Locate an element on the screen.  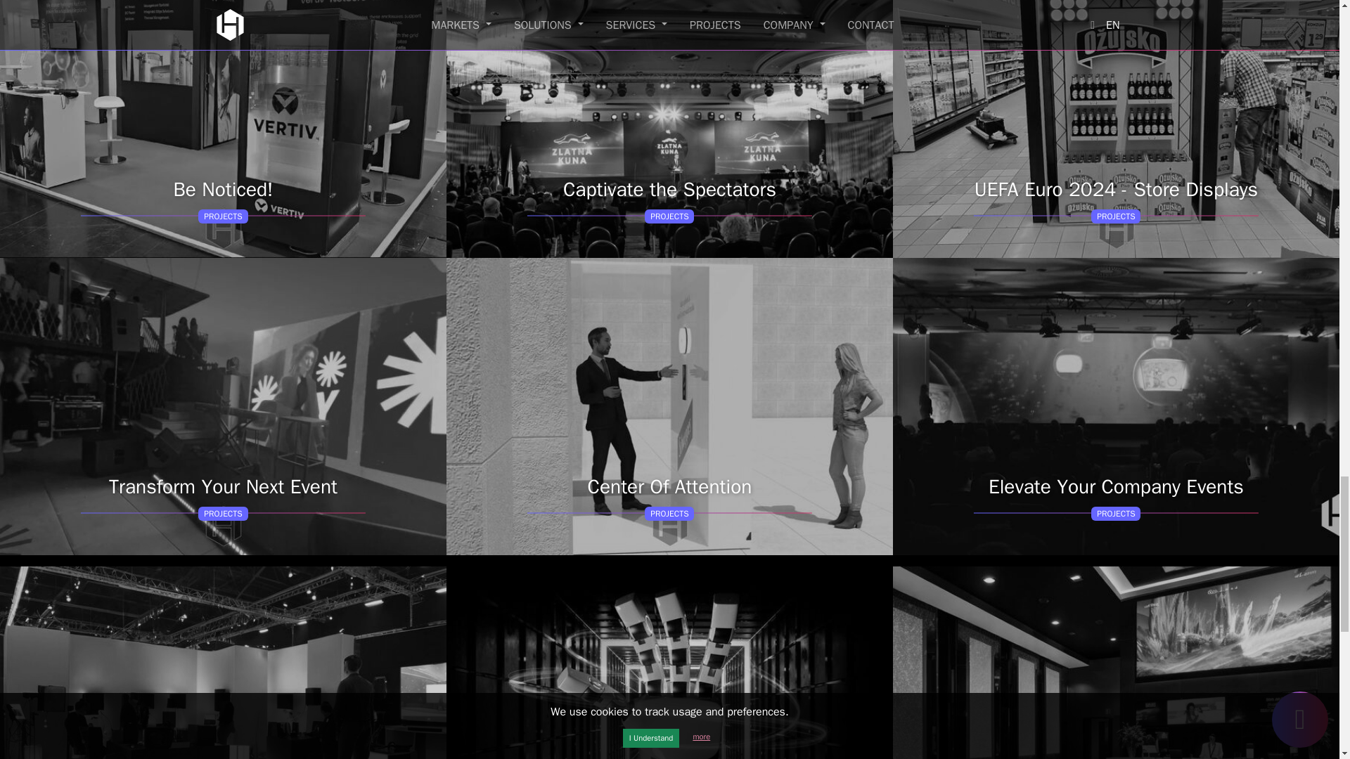
Multi-sensory environment is located at coordinates (224, 662).